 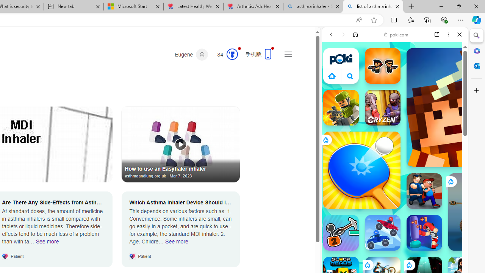 What do you see at coordinates (341, 108) in the screenshot?
I see `Kour.io` at bounding box center [341, 108].